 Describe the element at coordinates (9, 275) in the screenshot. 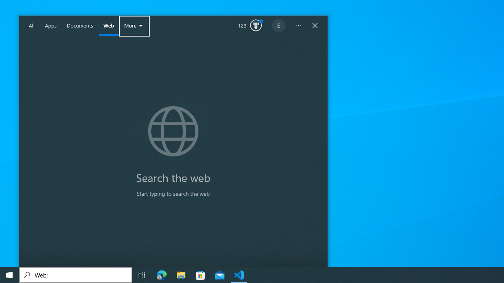

I see `Start` at that location.